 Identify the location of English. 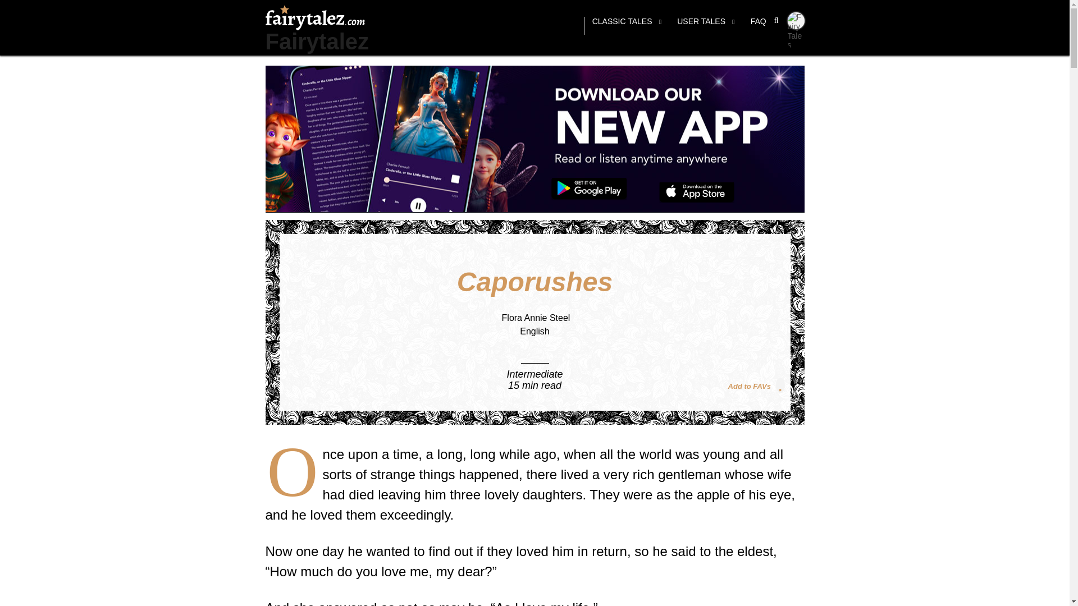
(534, 331).